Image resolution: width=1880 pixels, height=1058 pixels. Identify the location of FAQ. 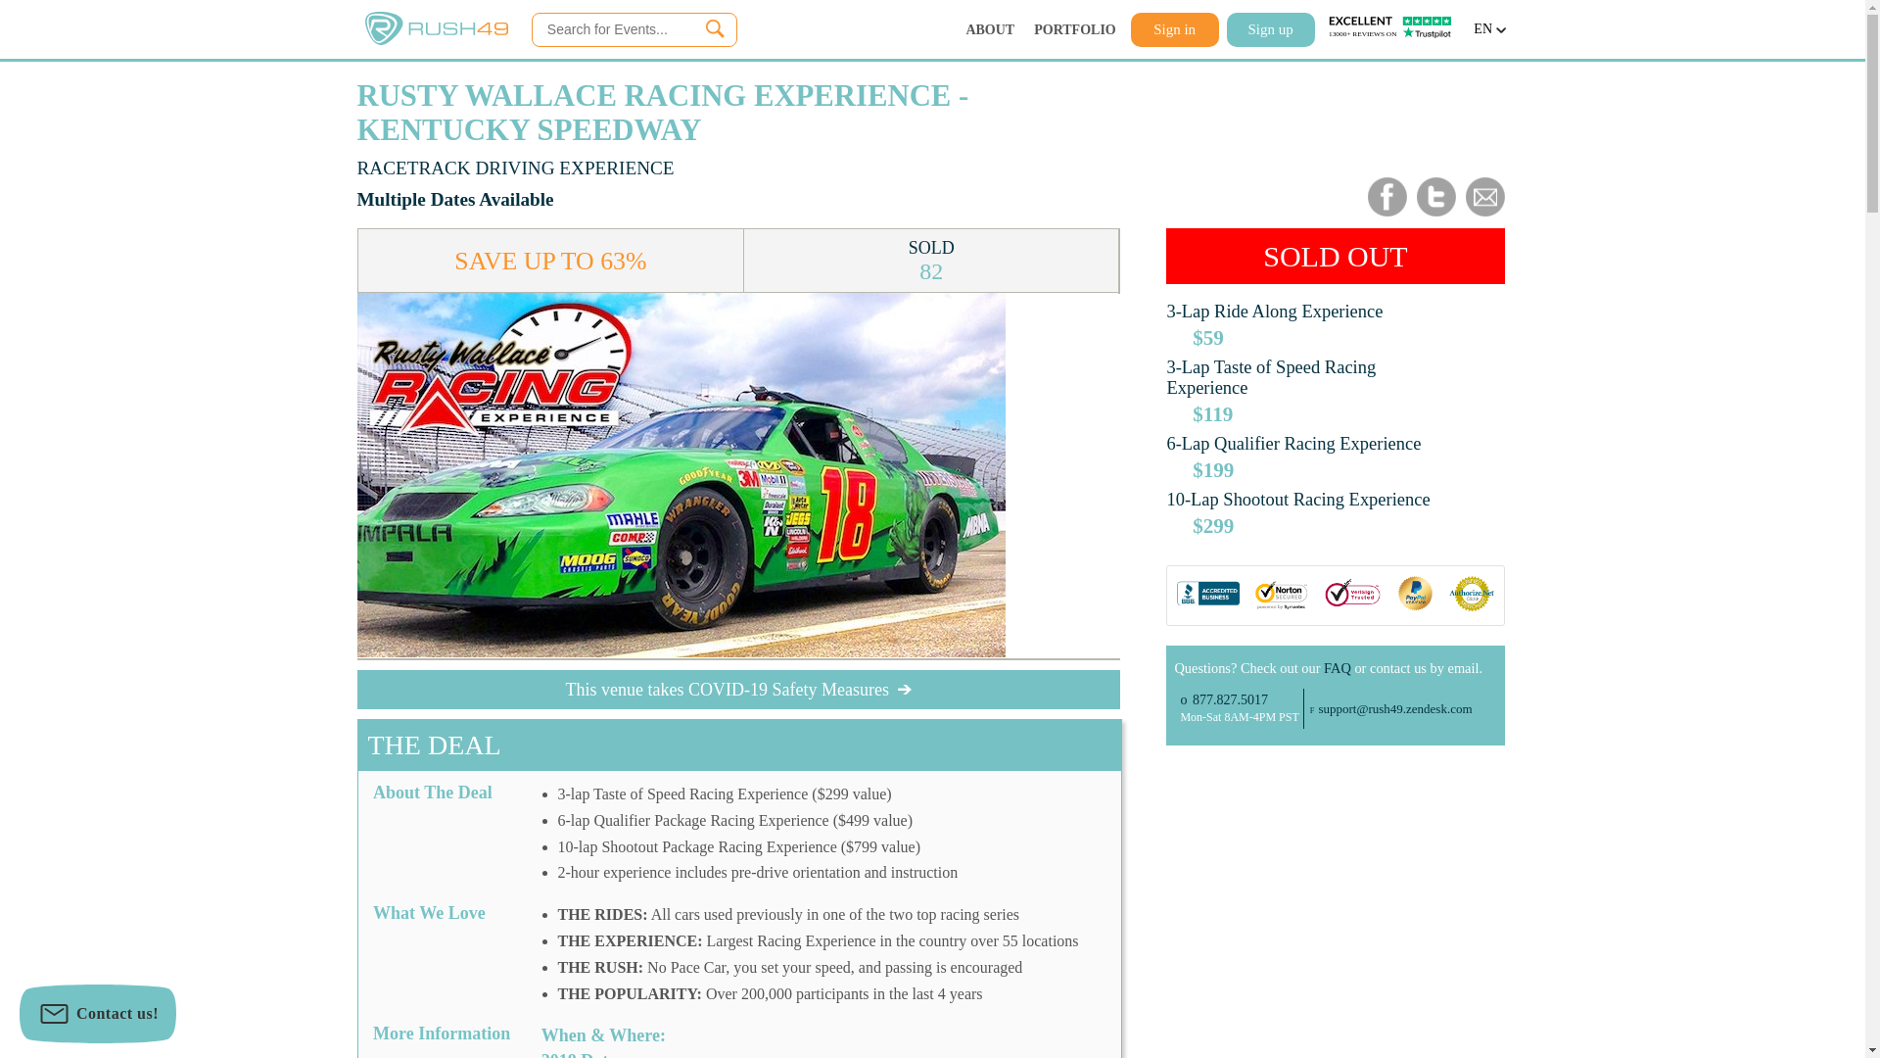
(1338, 668).